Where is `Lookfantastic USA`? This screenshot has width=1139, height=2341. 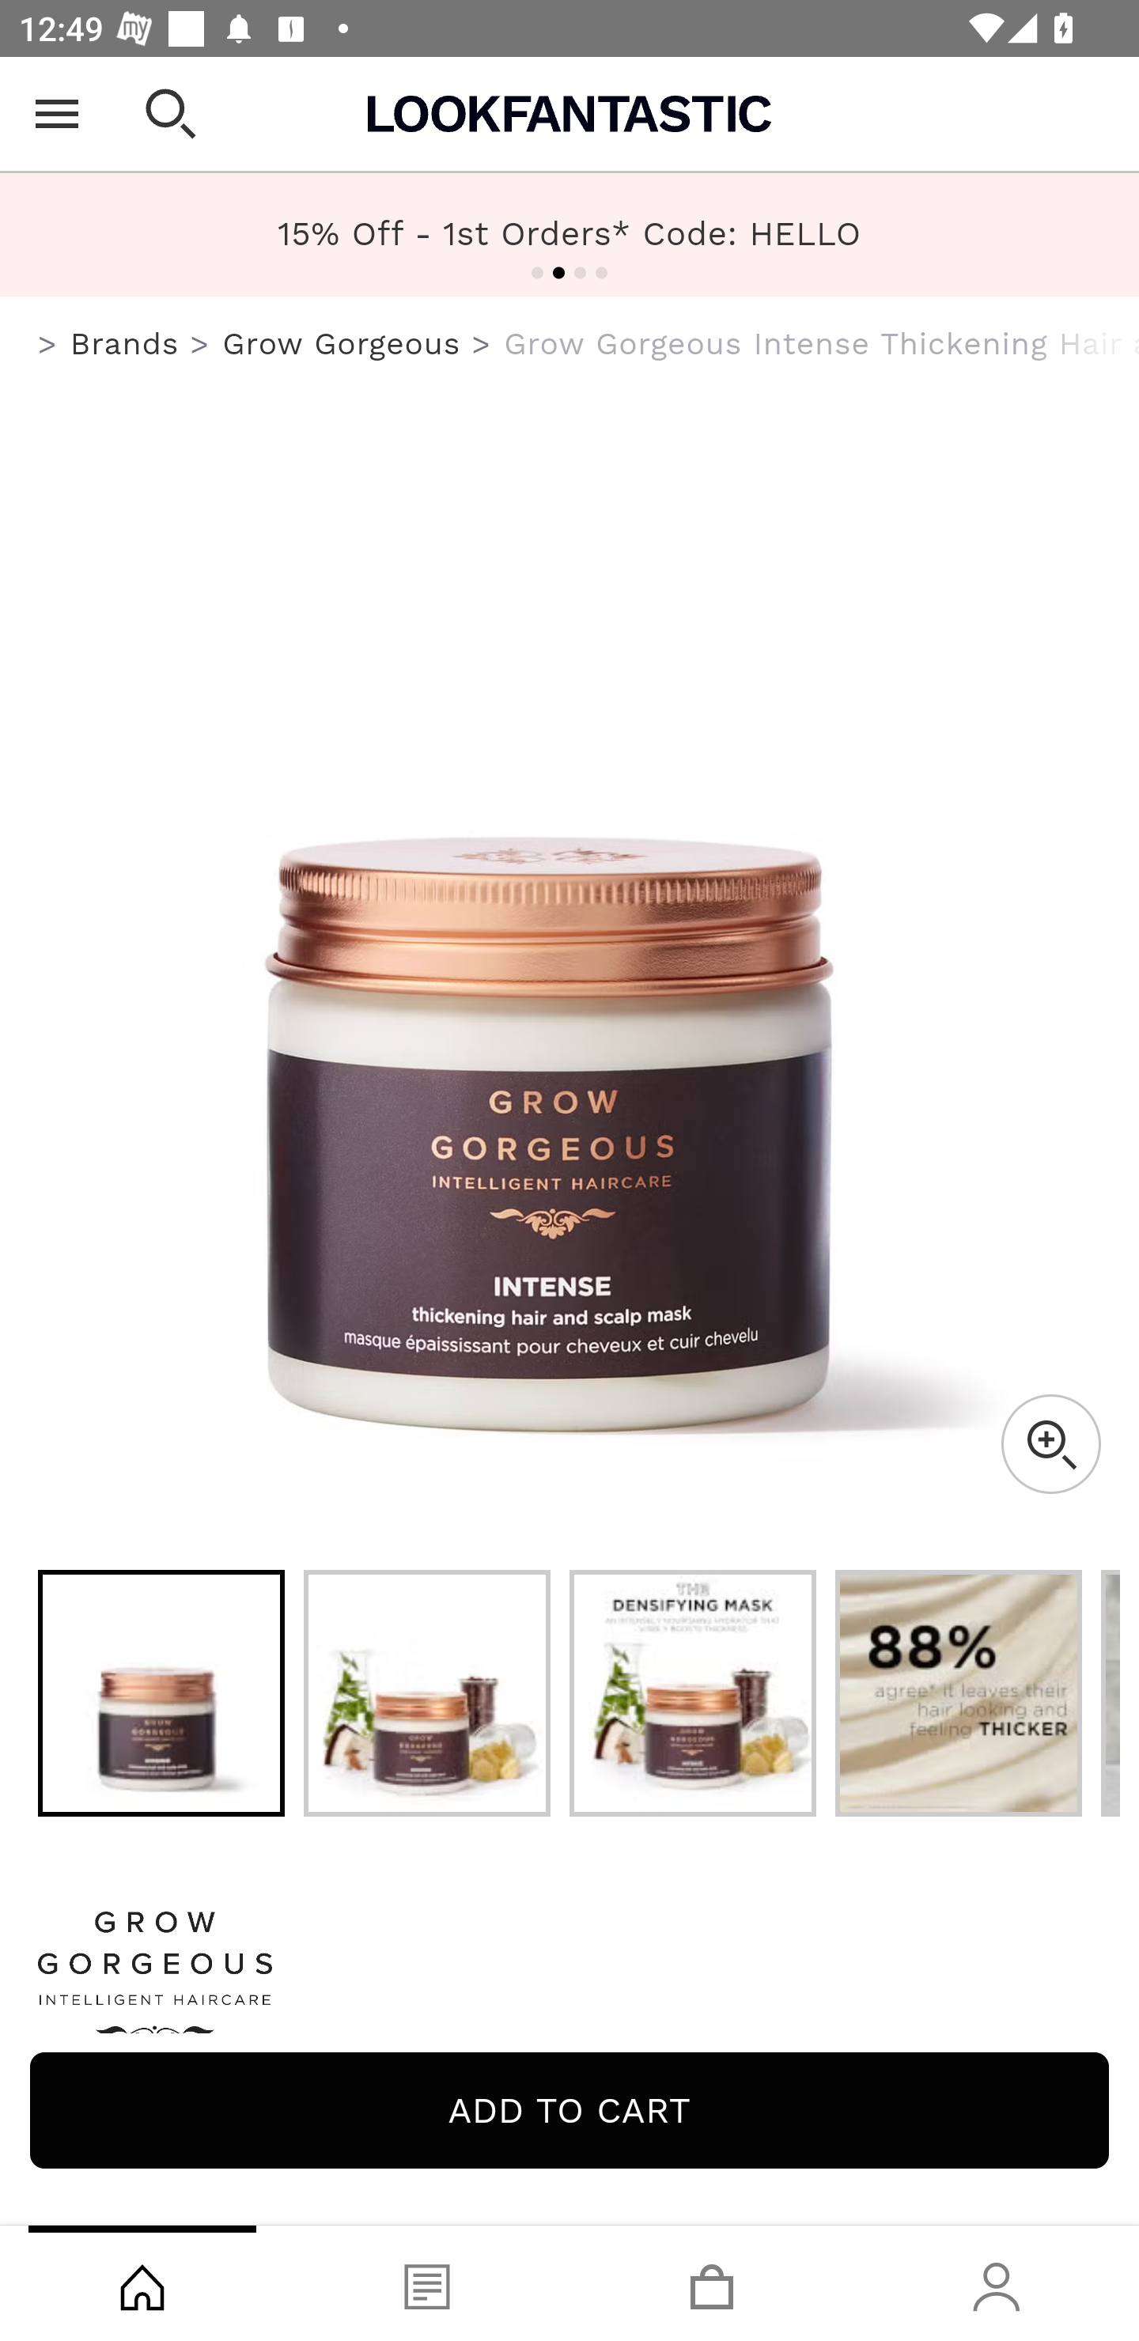
Lookfantastic USA is located at coordinates (569, 114).